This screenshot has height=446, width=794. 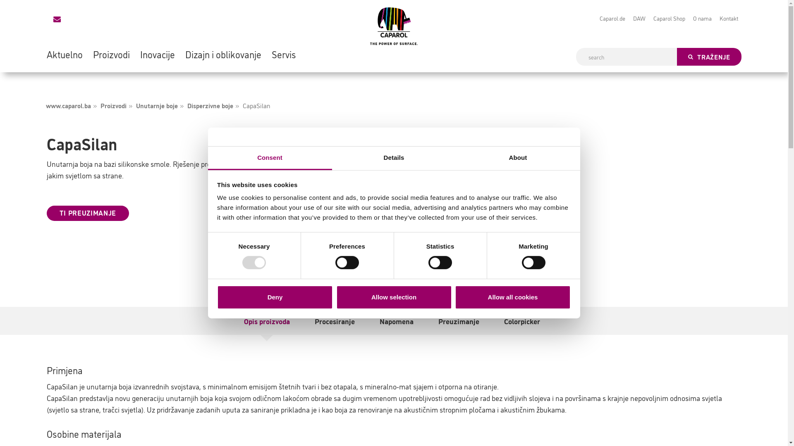 I want to click on TI PREUZIMANJE, so click(x=88, y=213).